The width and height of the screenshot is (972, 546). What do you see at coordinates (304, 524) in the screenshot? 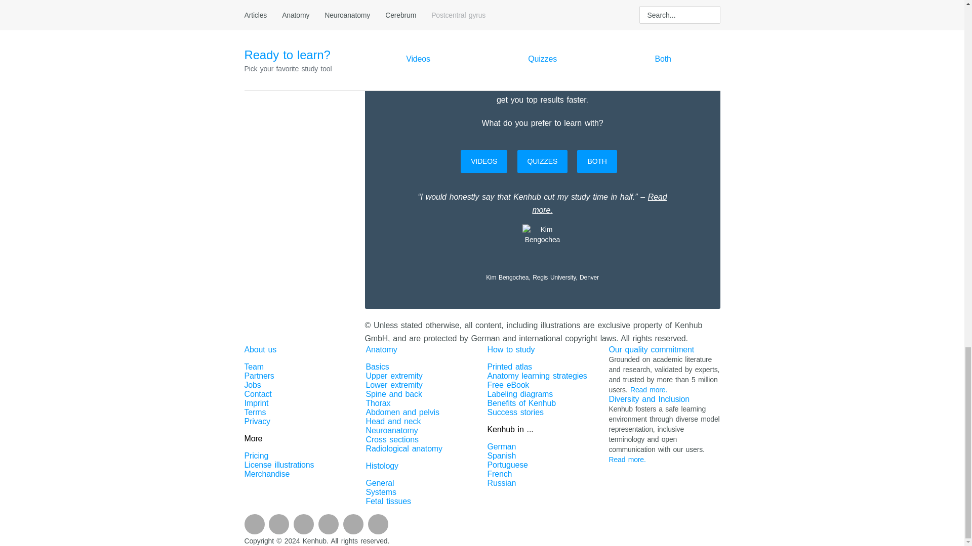
I see `Instagram` at bounding box center [304, 524].